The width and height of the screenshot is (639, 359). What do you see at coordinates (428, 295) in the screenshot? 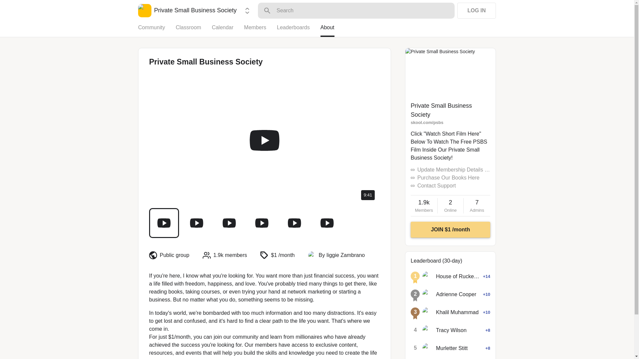
I see `Khalil Muhammad` at bounding box center [428, 295].